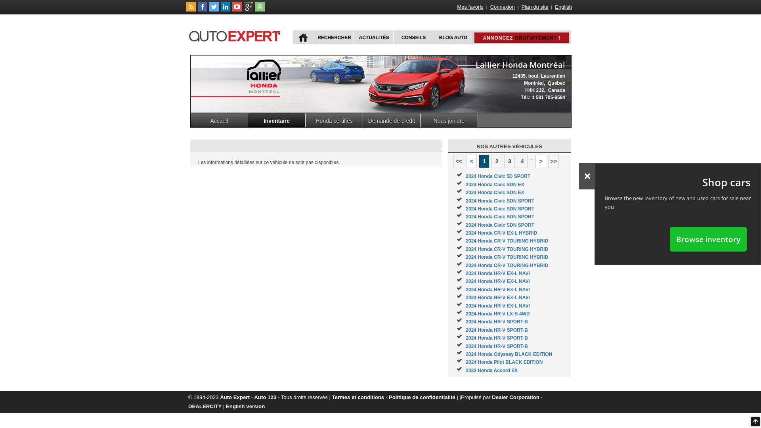 This screenshot has height=428, width=761. I want to click on 2024 Honda HR-V EX-L NAVI, so click(498, 306).